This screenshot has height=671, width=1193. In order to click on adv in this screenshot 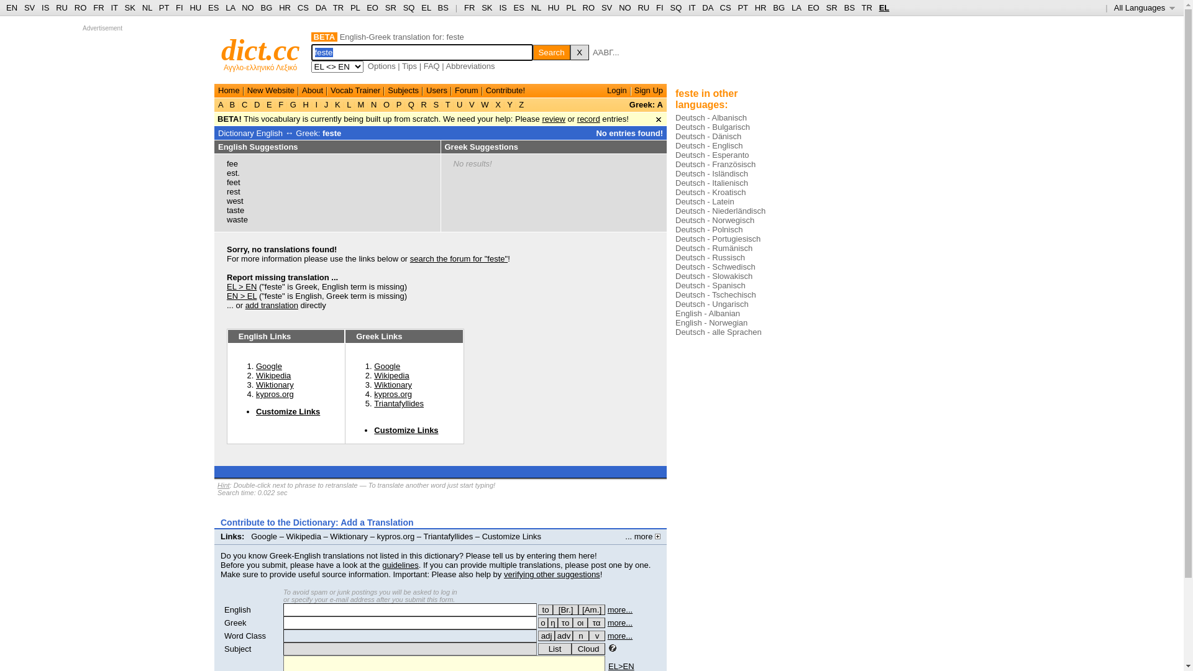, I will do `click(564, 636)`.